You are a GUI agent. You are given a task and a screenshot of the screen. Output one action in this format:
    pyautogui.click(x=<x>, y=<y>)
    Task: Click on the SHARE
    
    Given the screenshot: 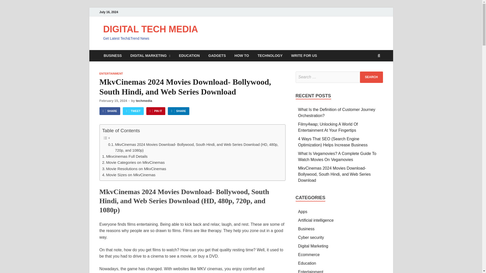 What is the action you would take?
    pyautogui.click(x=109, y=111)
    